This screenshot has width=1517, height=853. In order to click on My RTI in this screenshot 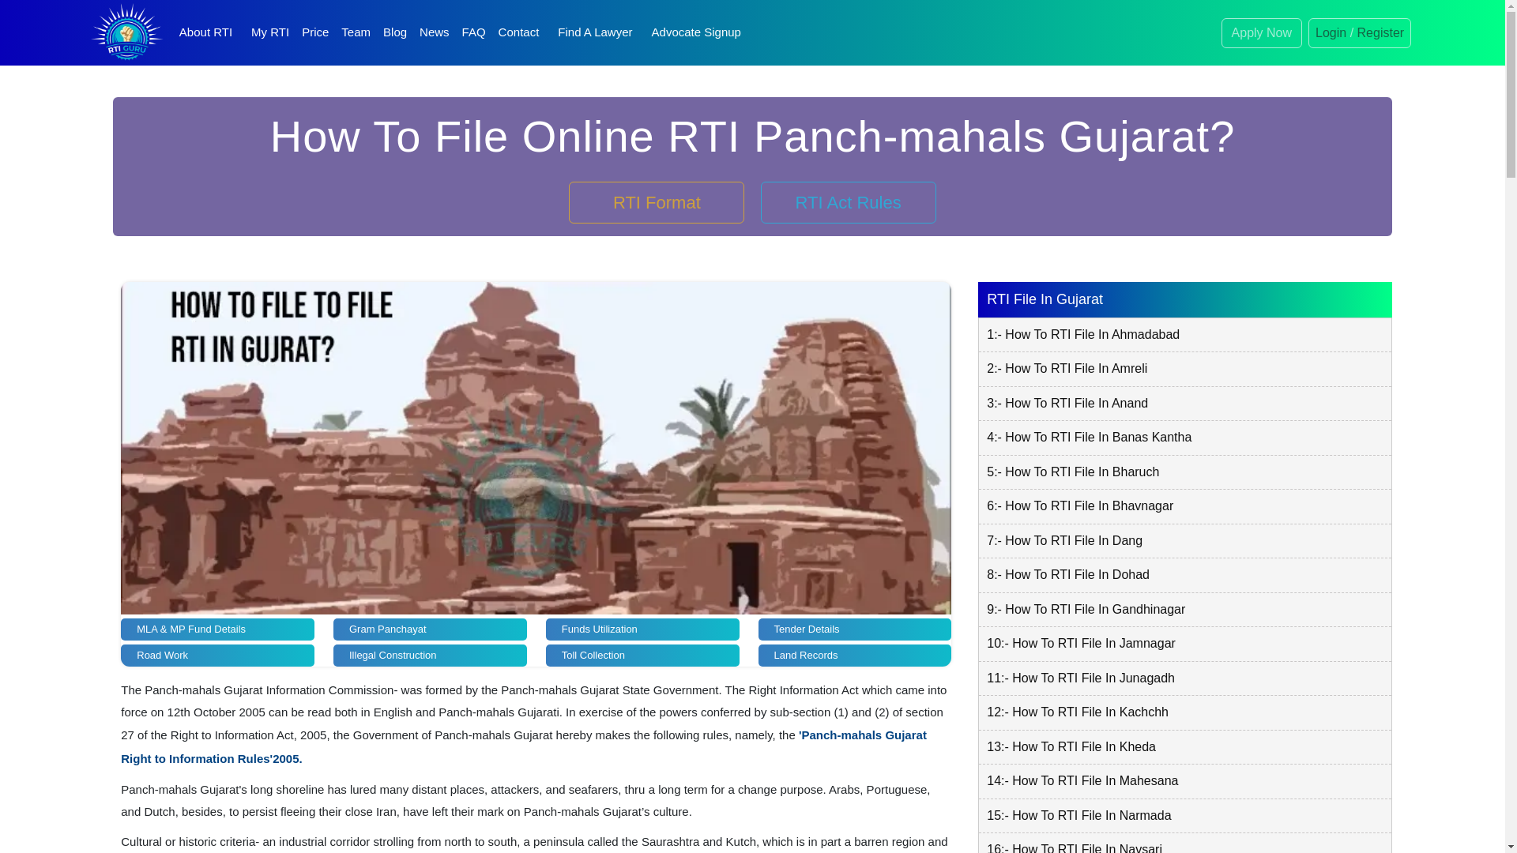, I will do `click(270, 32)`.